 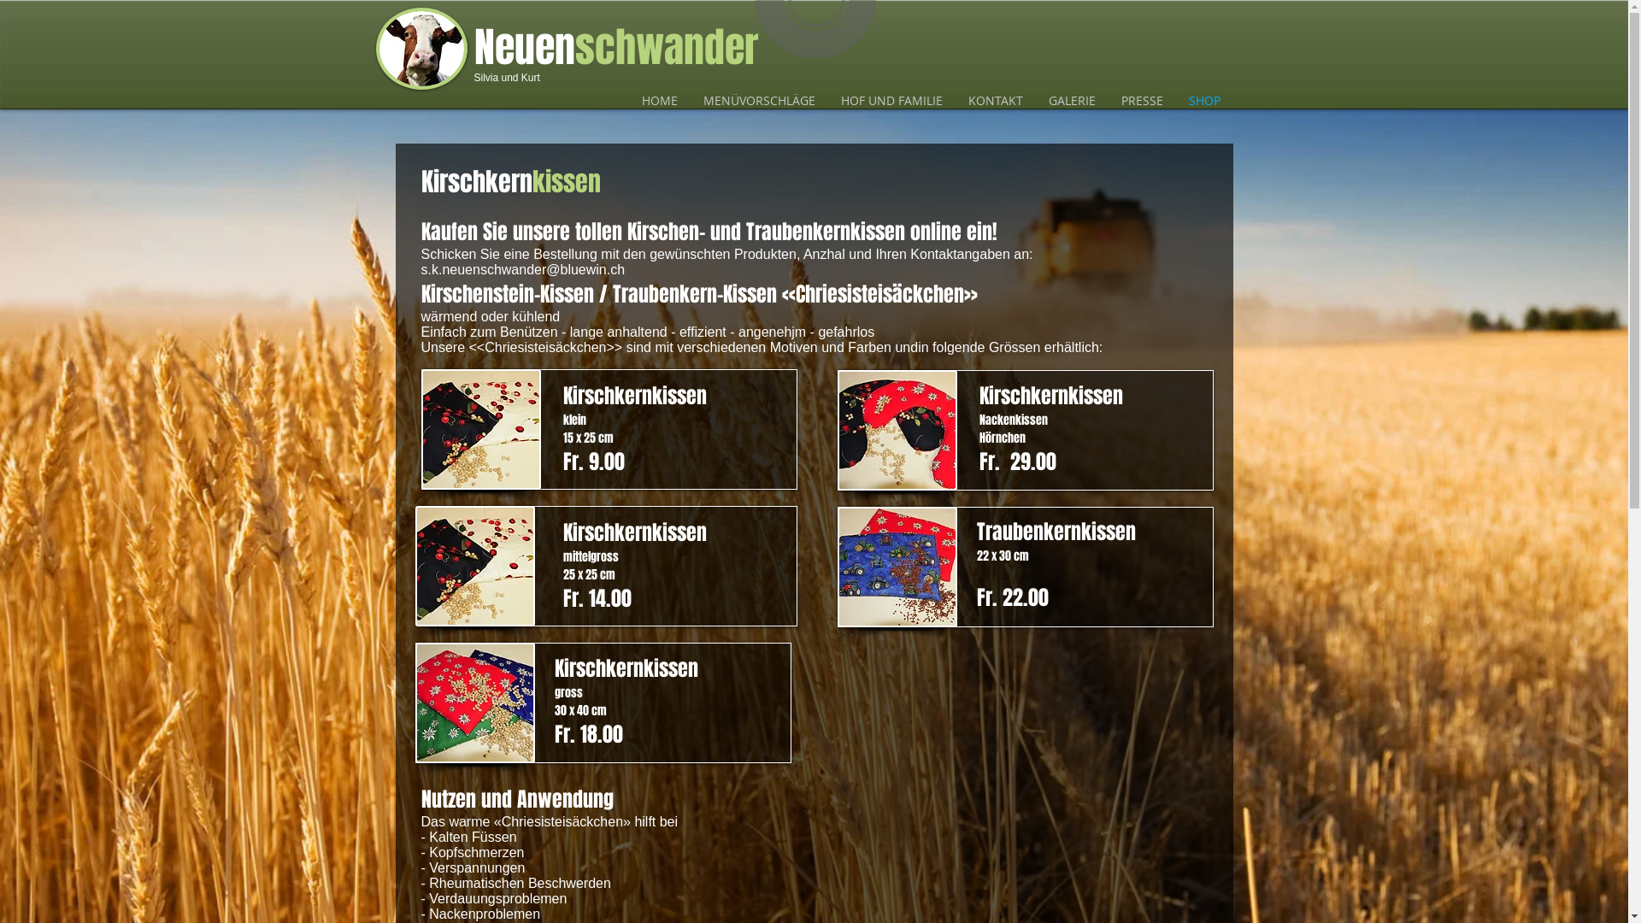 What do you see at coordinates (1072, 101) in the screenshot?
I see `GALERIE` at bounding box center [1072, 101].